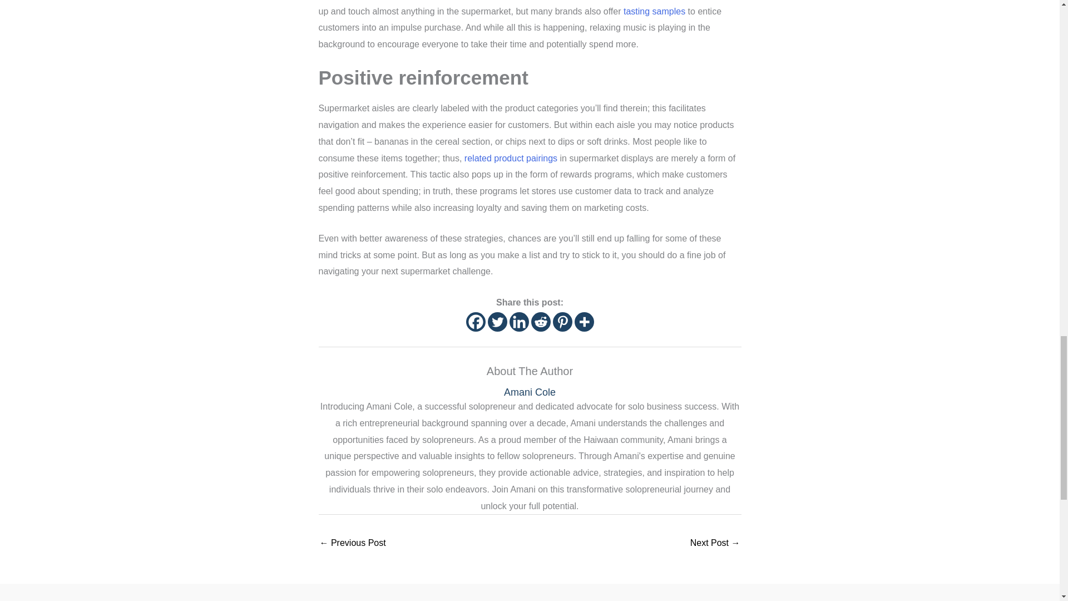 This screenshot has width=1068, height=601. What do you see at coordinates (496, 322) in the screenshot?
I see `Twitter` at bounding box center [496, 322].